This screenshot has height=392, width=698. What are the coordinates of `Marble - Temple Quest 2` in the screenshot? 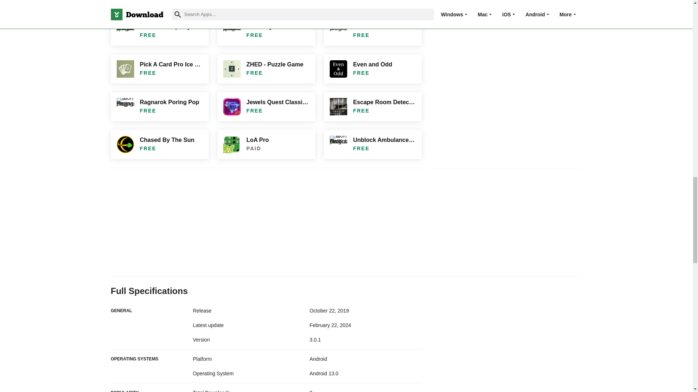 It's located at (159, 31).